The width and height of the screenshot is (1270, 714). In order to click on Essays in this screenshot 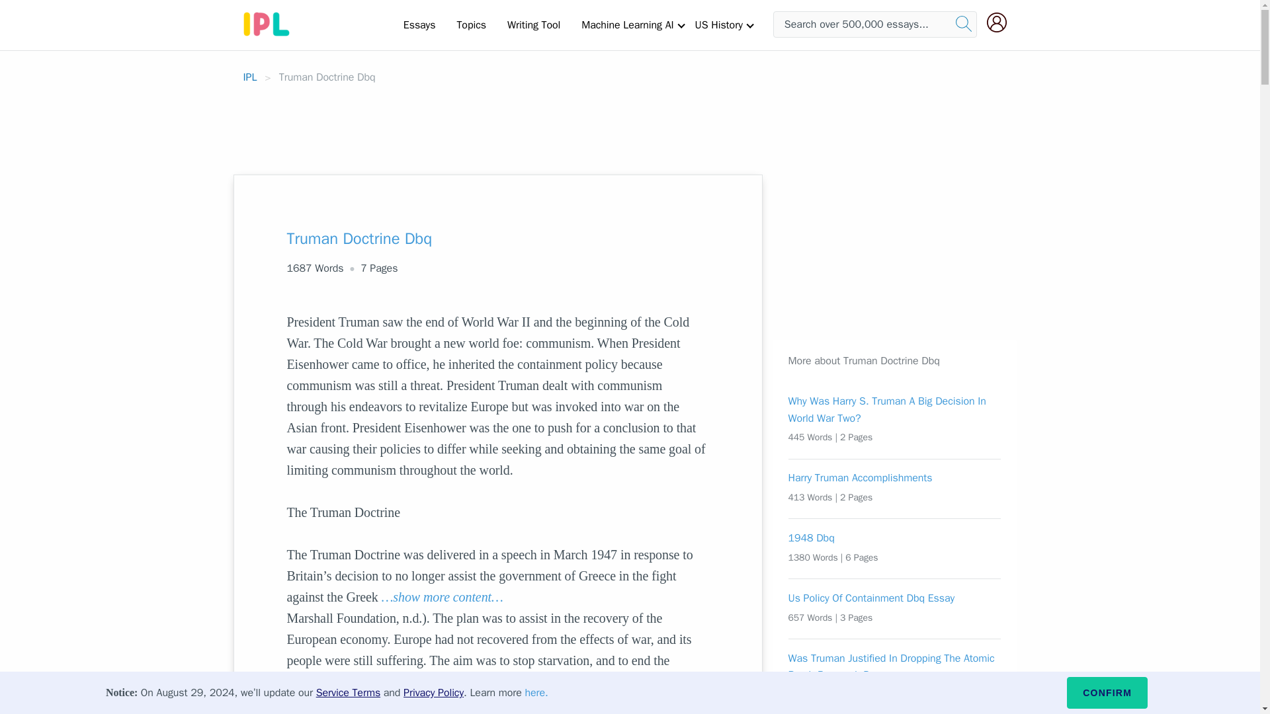, I will do `click(419, 24)`.